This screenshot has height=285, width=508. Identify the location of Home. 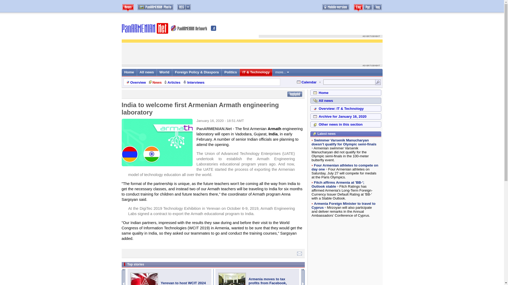
(129, 72).